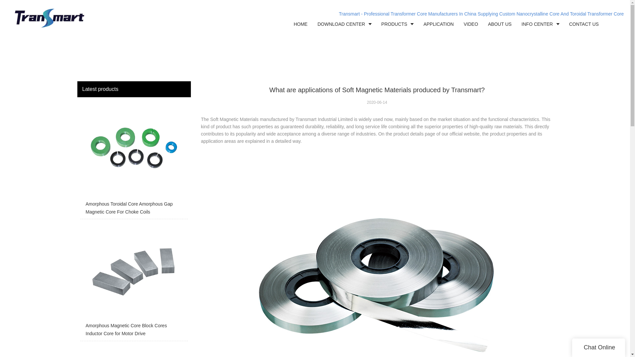  I want to click on VIDEO, so click(471, 24).